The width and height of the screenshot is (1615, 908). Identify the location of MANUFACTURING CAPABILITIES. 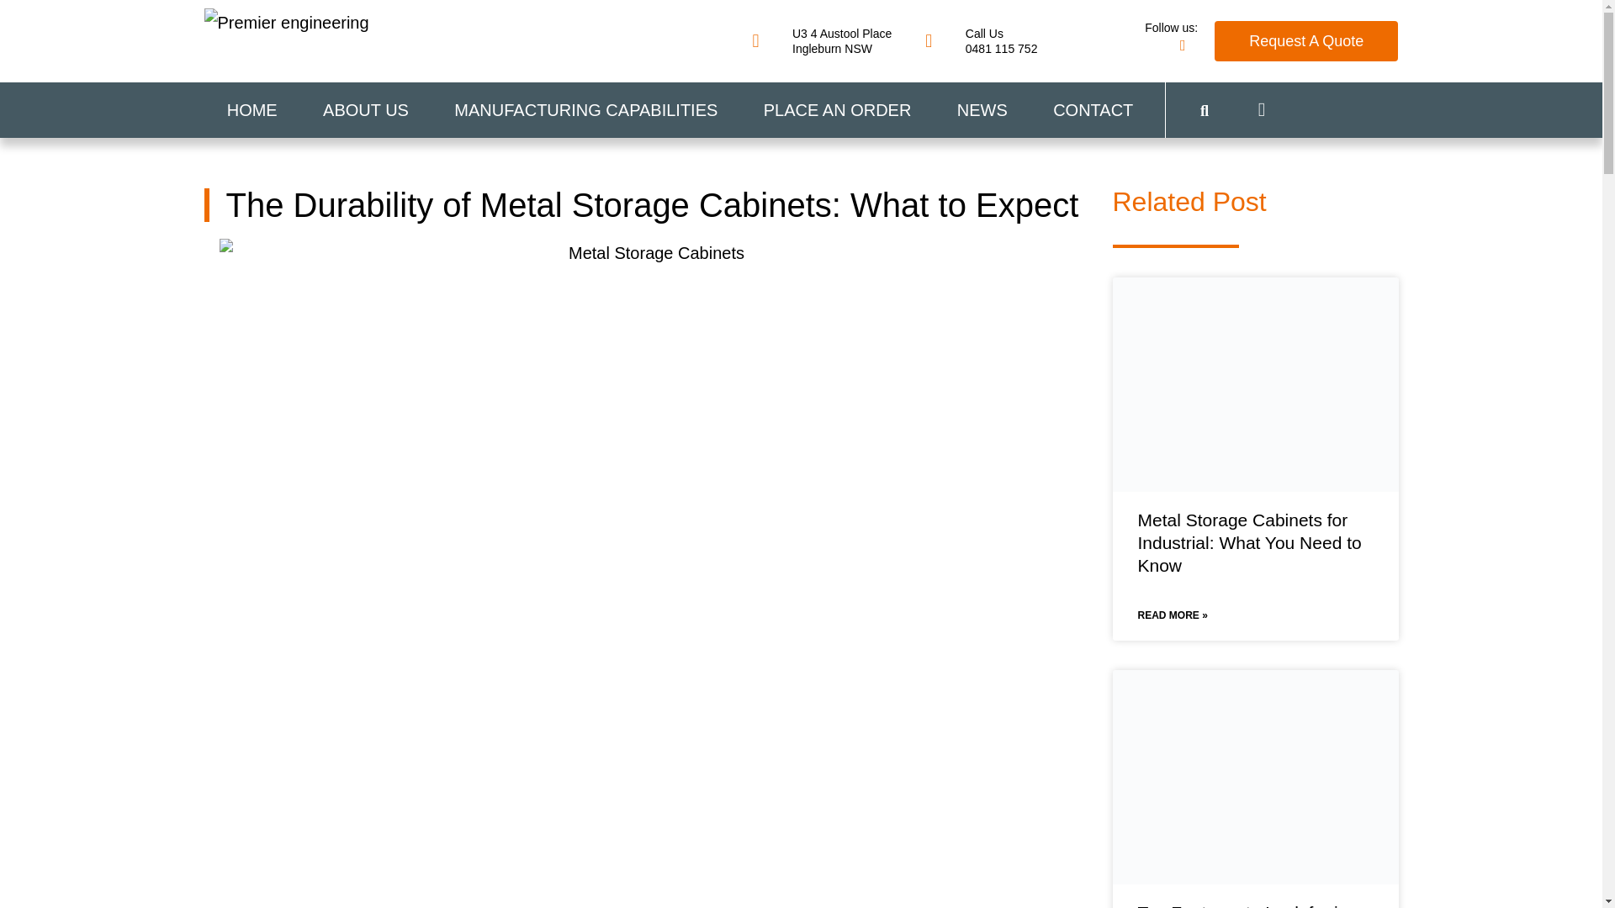
(981, 40).